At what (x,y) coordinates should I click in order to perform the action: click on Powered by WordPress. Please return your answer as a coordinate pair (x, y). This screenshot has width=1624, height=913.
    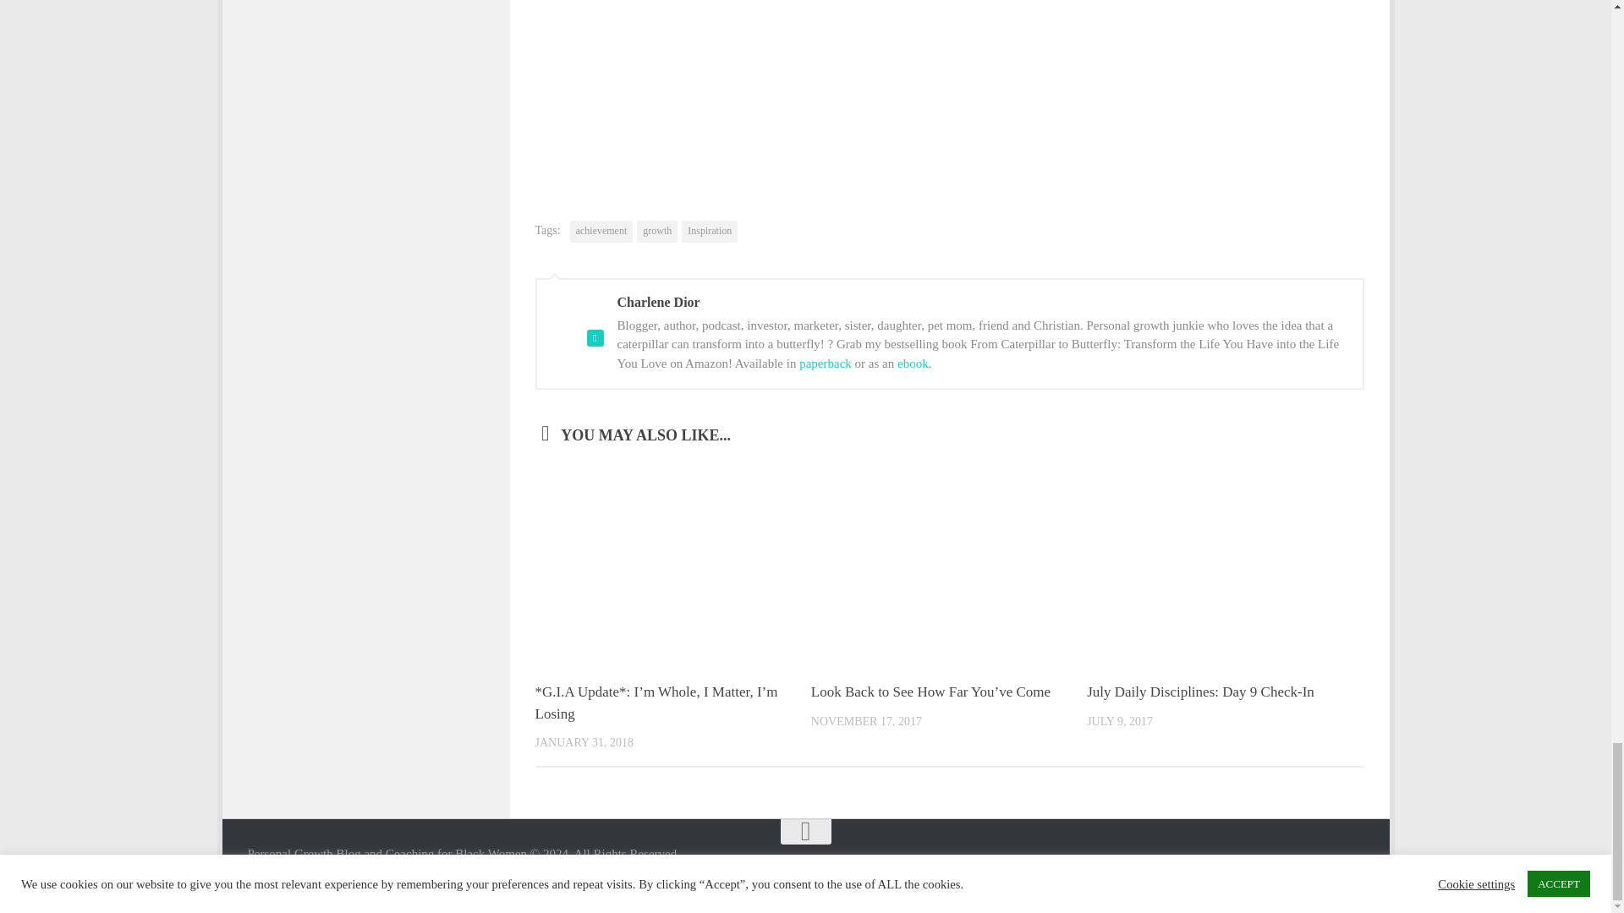
    Looking at the image, I should click on (308, 877).